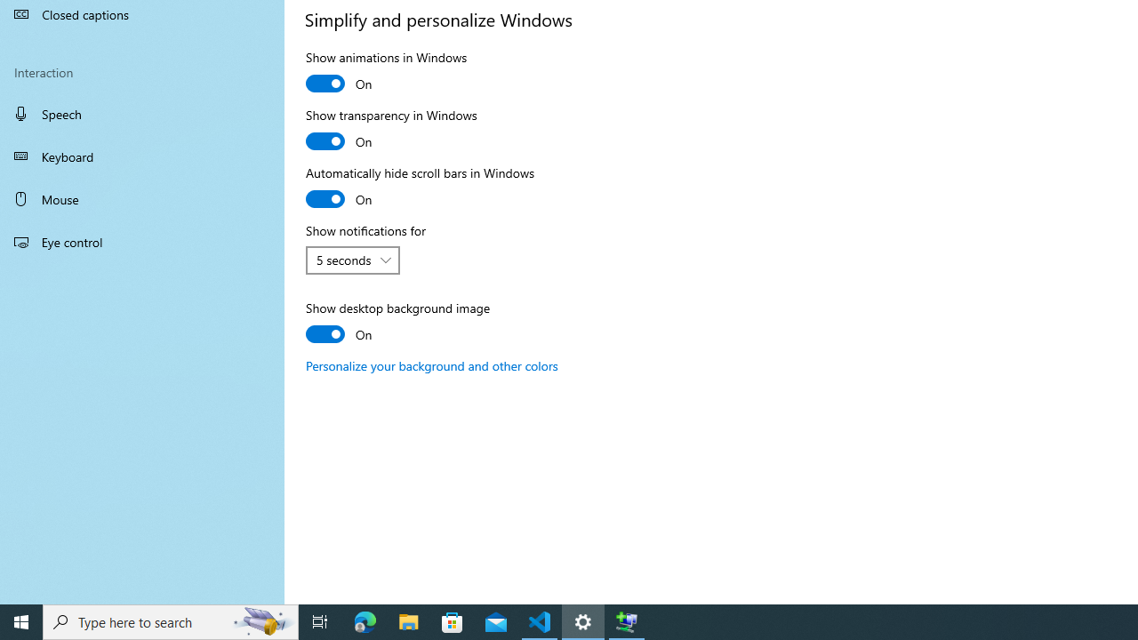 This screenshot has height=640, width=1138. Describe the element at coordinates (142, 156) in the screenshot. I see `Keyboard` at that location.